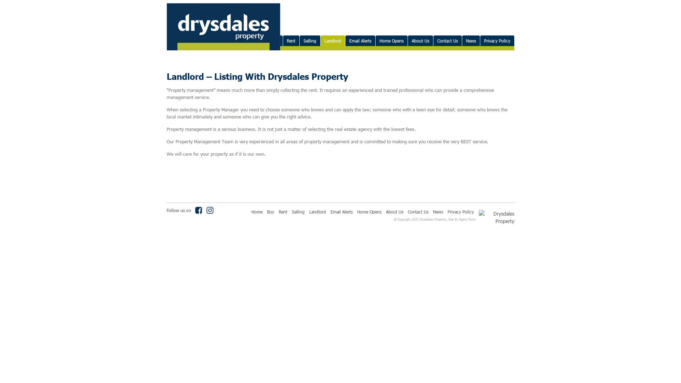  What do you see at coordinates (310, 41) in the screenshot?
I see `Selling` at bounding box center [310, 41].